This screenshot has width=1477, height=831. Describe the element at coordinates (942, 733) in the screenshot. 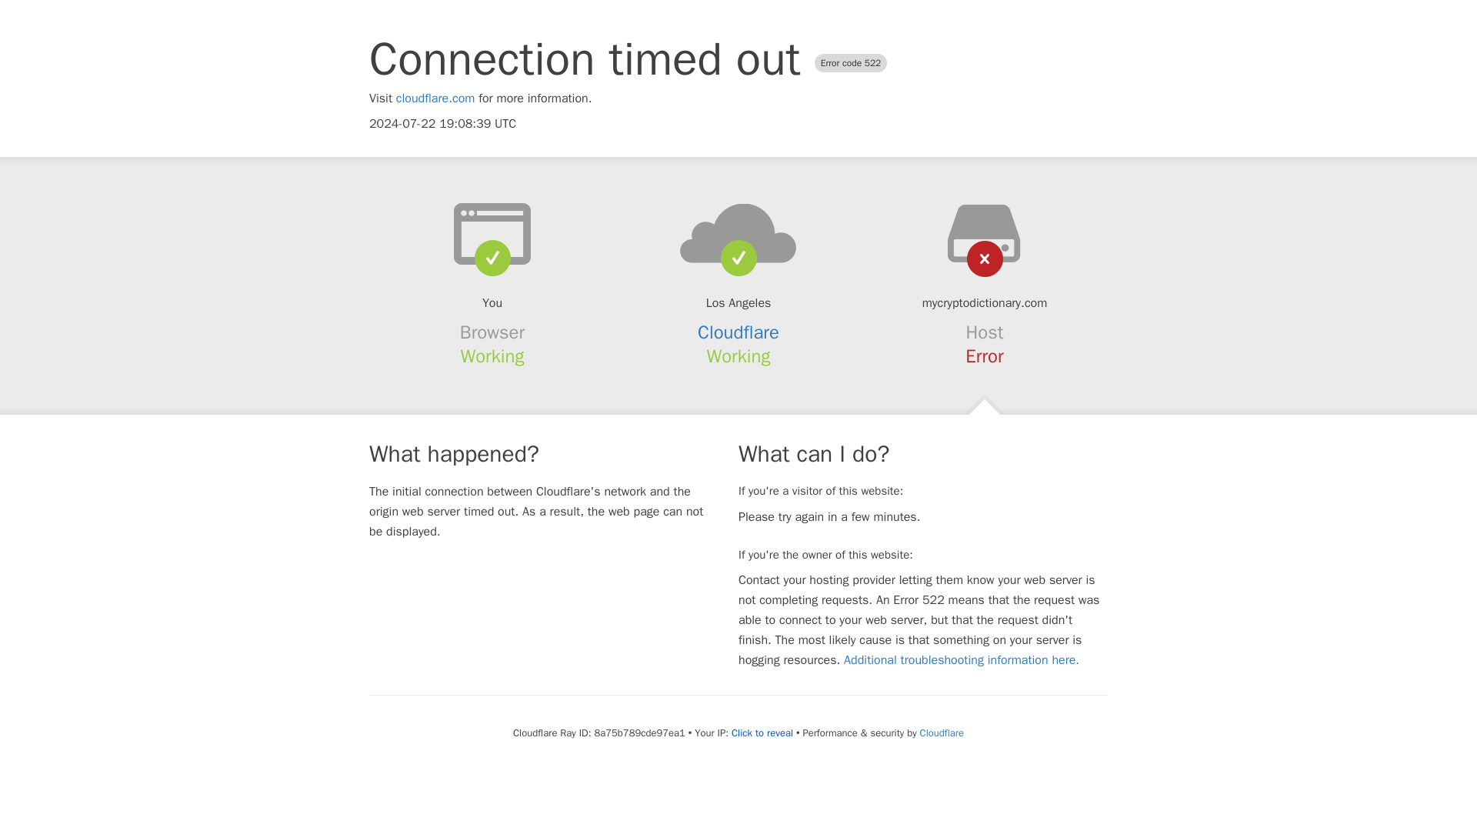

I see `Cloudflare` at that location.